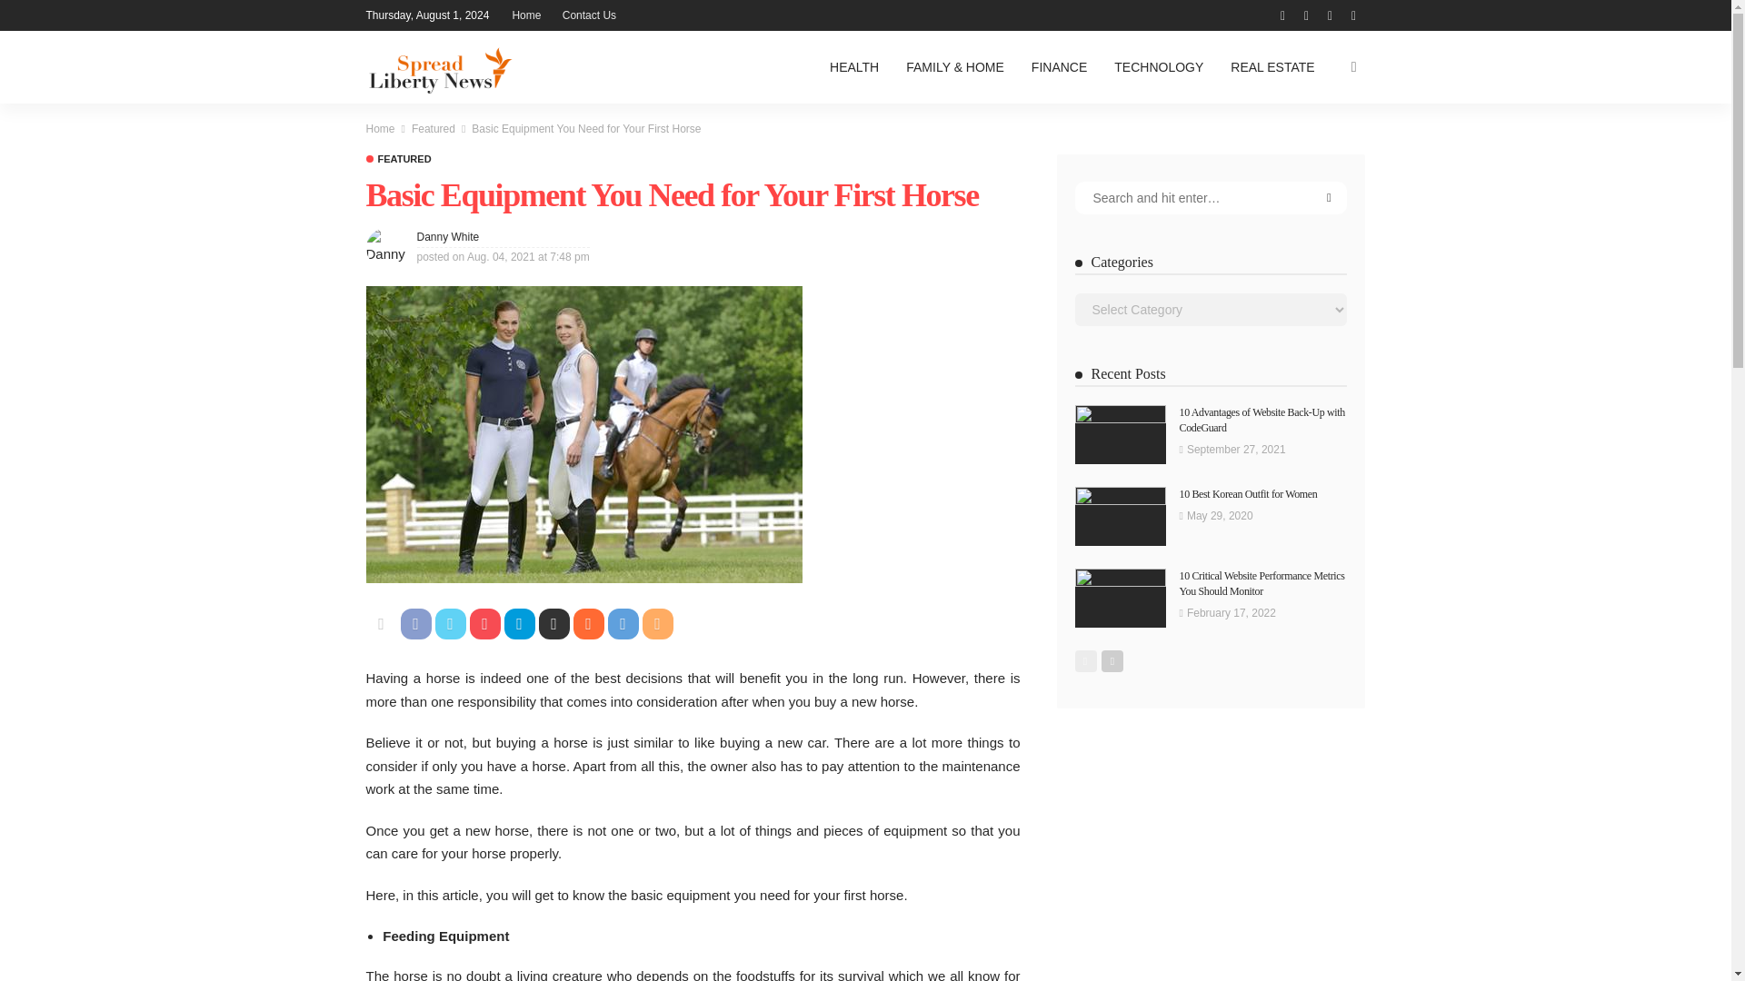  What do you see at coordinates (1211, 198) in the screenshot?
I see `search for:` at bounding box center [1211, 198].